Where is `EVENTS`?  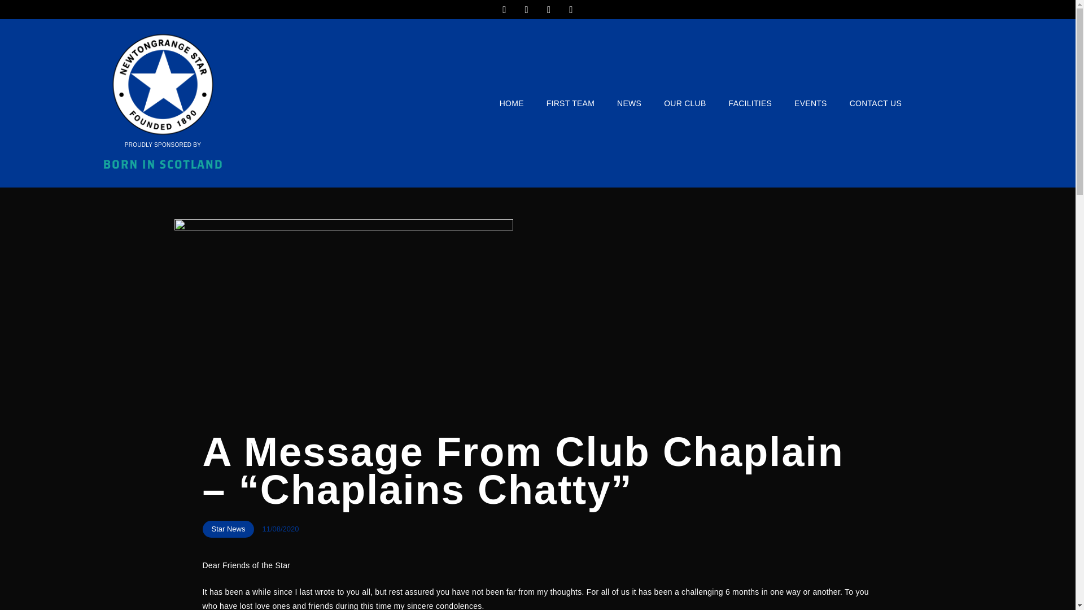
EVENTS is located at coordinates (810, 103).